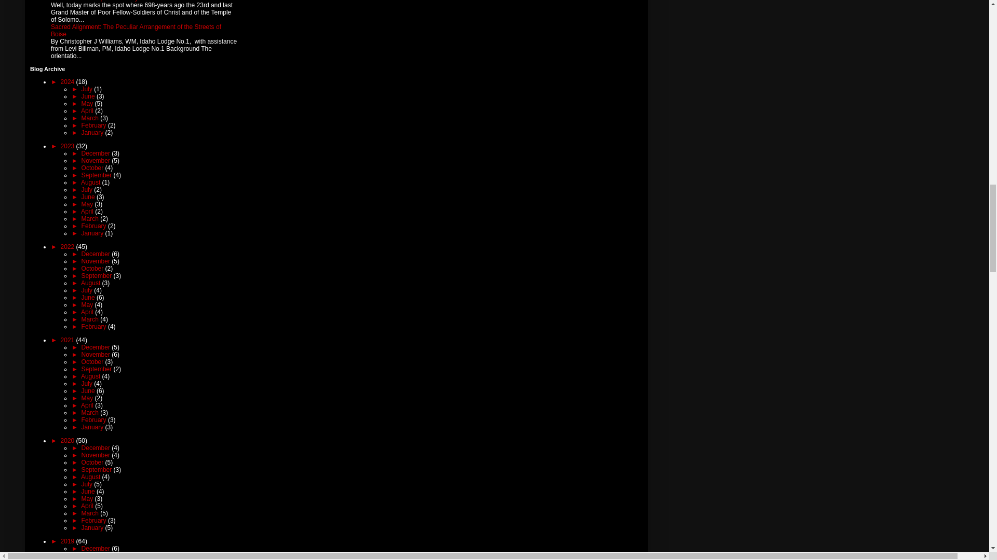 The width and height of the screenshot is (997, 560). Describe the element at coordinates (95, 1) in the screenshot. I see `The Death of Jacques DeMolay` at that location.